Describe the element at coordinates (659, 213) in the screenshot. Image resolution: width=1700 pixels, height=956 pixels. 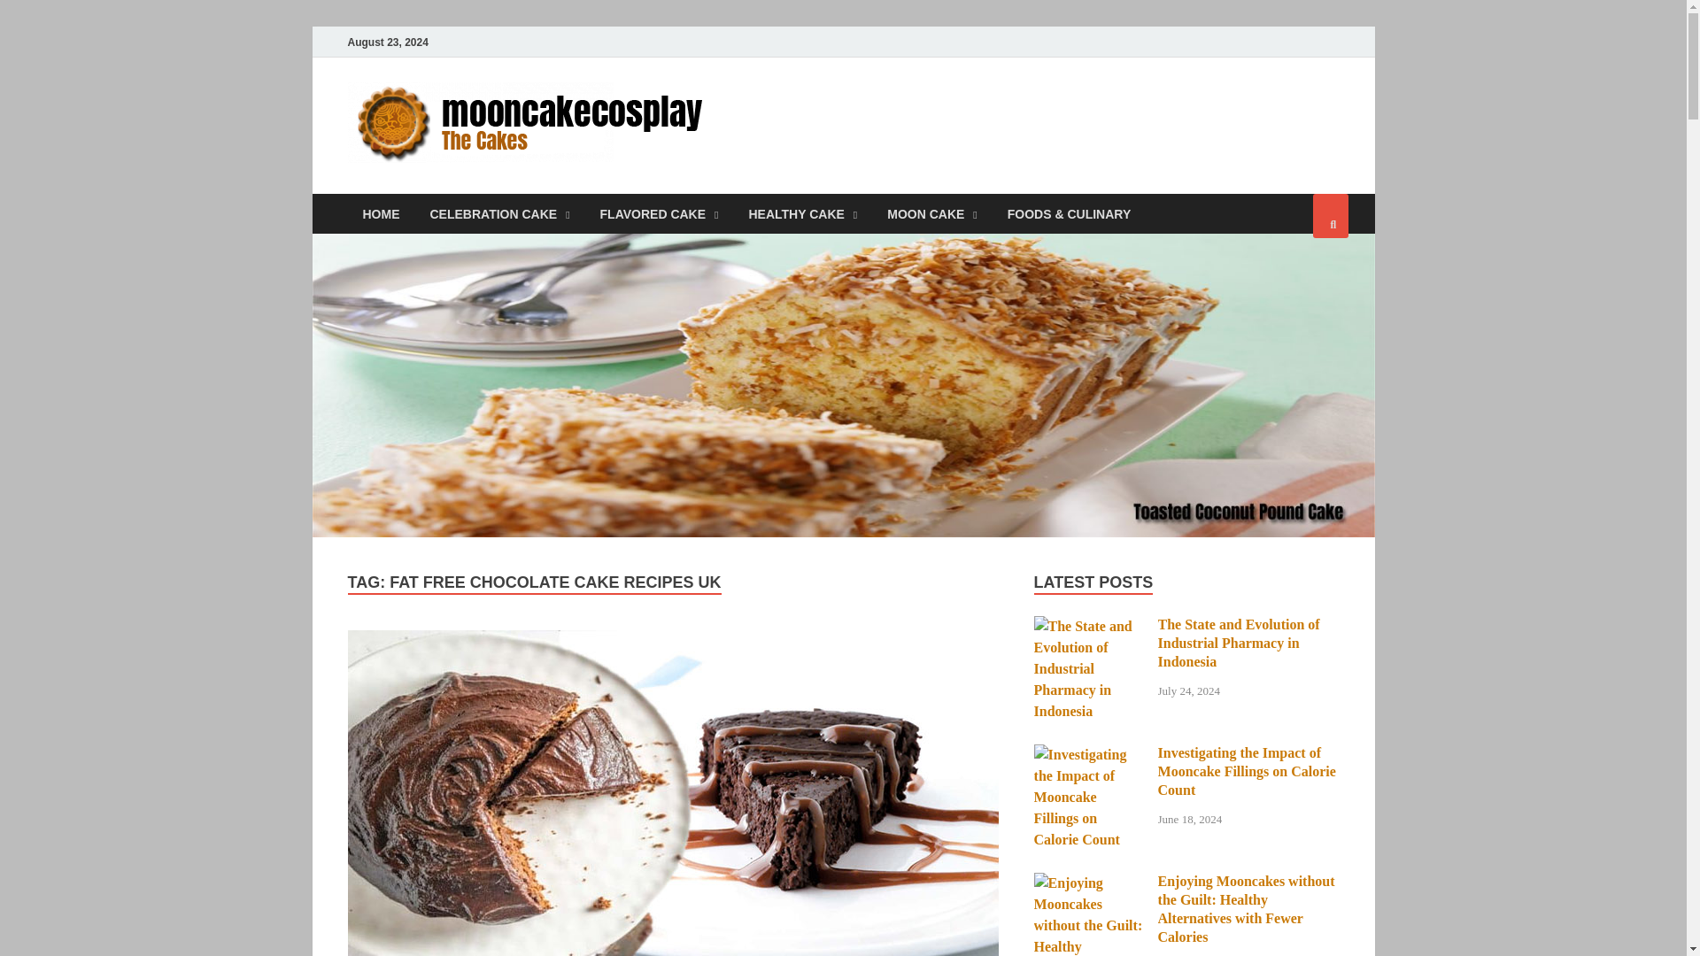
I see `FLAVORED CAKE` at that location.